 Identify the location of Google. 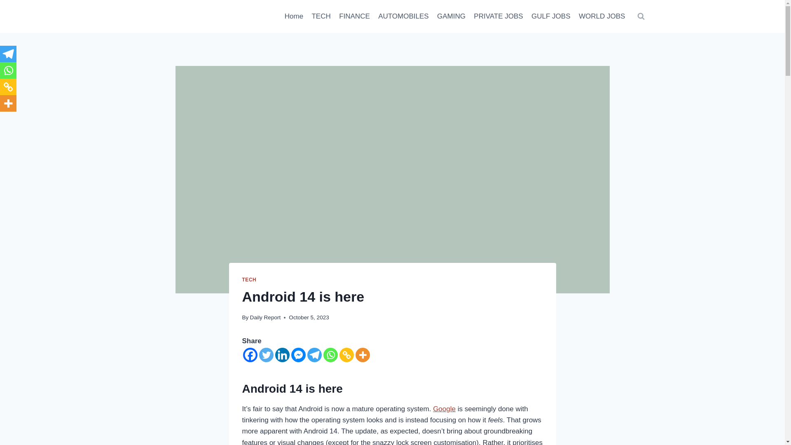
(444, 409).